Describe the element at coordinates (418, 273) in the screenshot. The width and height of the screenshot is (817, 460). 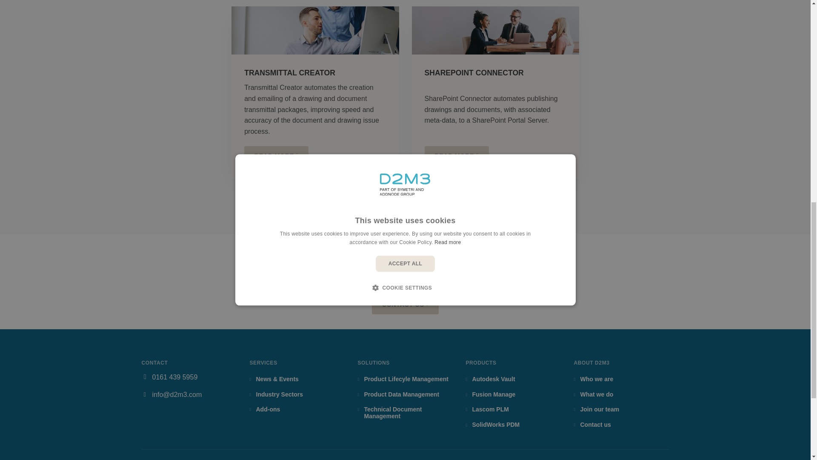
I see `Offices` at that location.